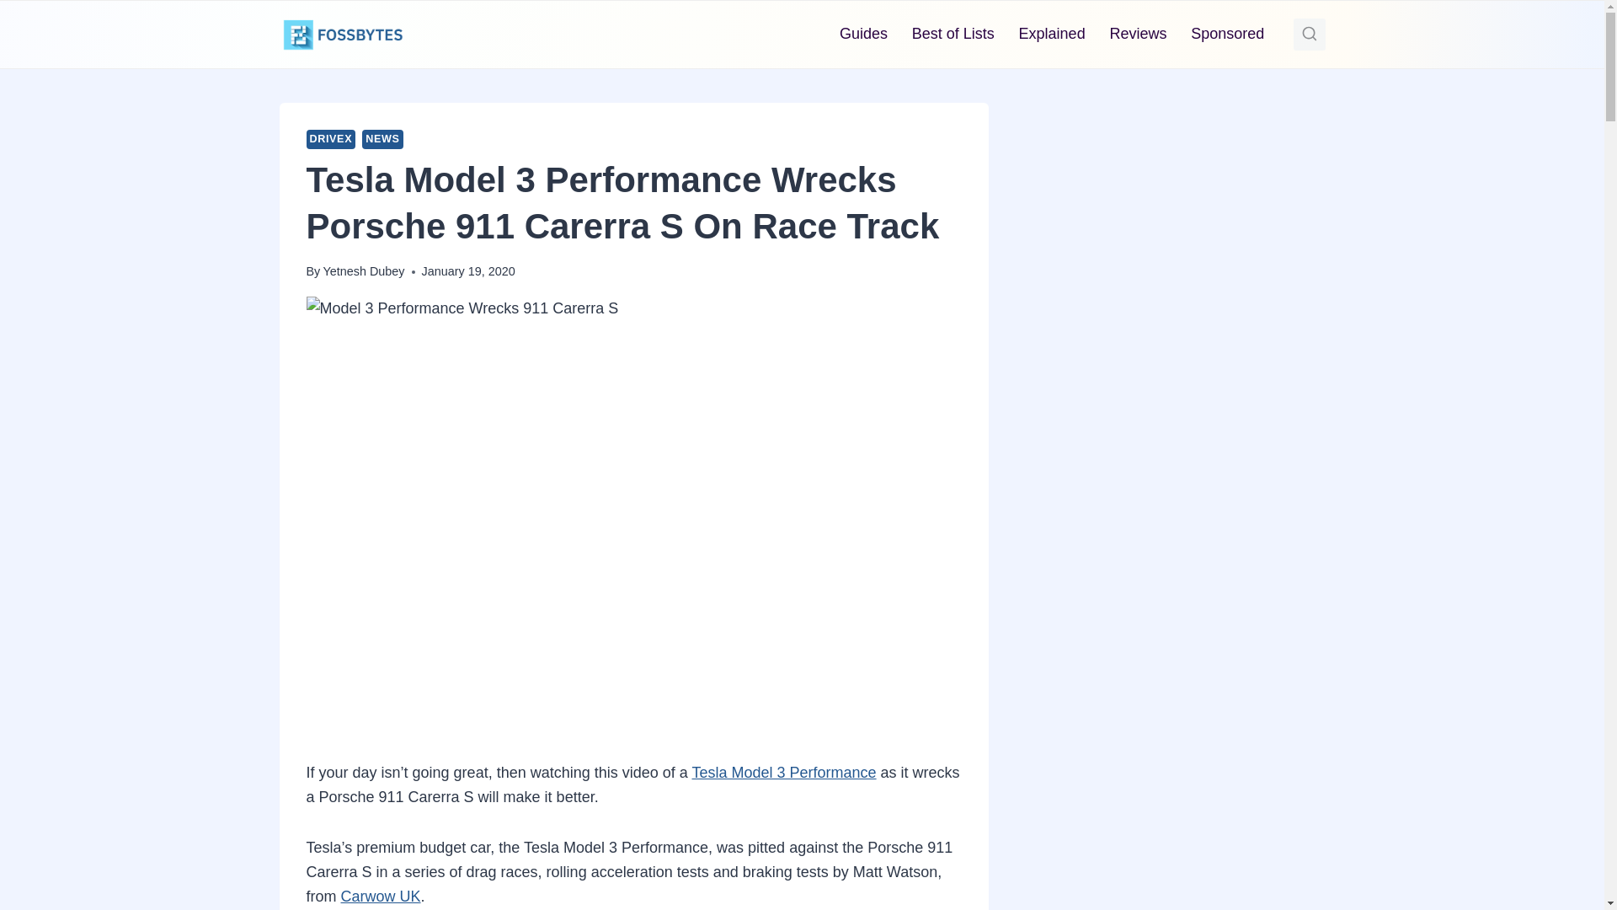  What do you see at coordinates (363, 271) in the screenshot?
I see `Yetnesh Dubey` at bounding box center [363, 271].